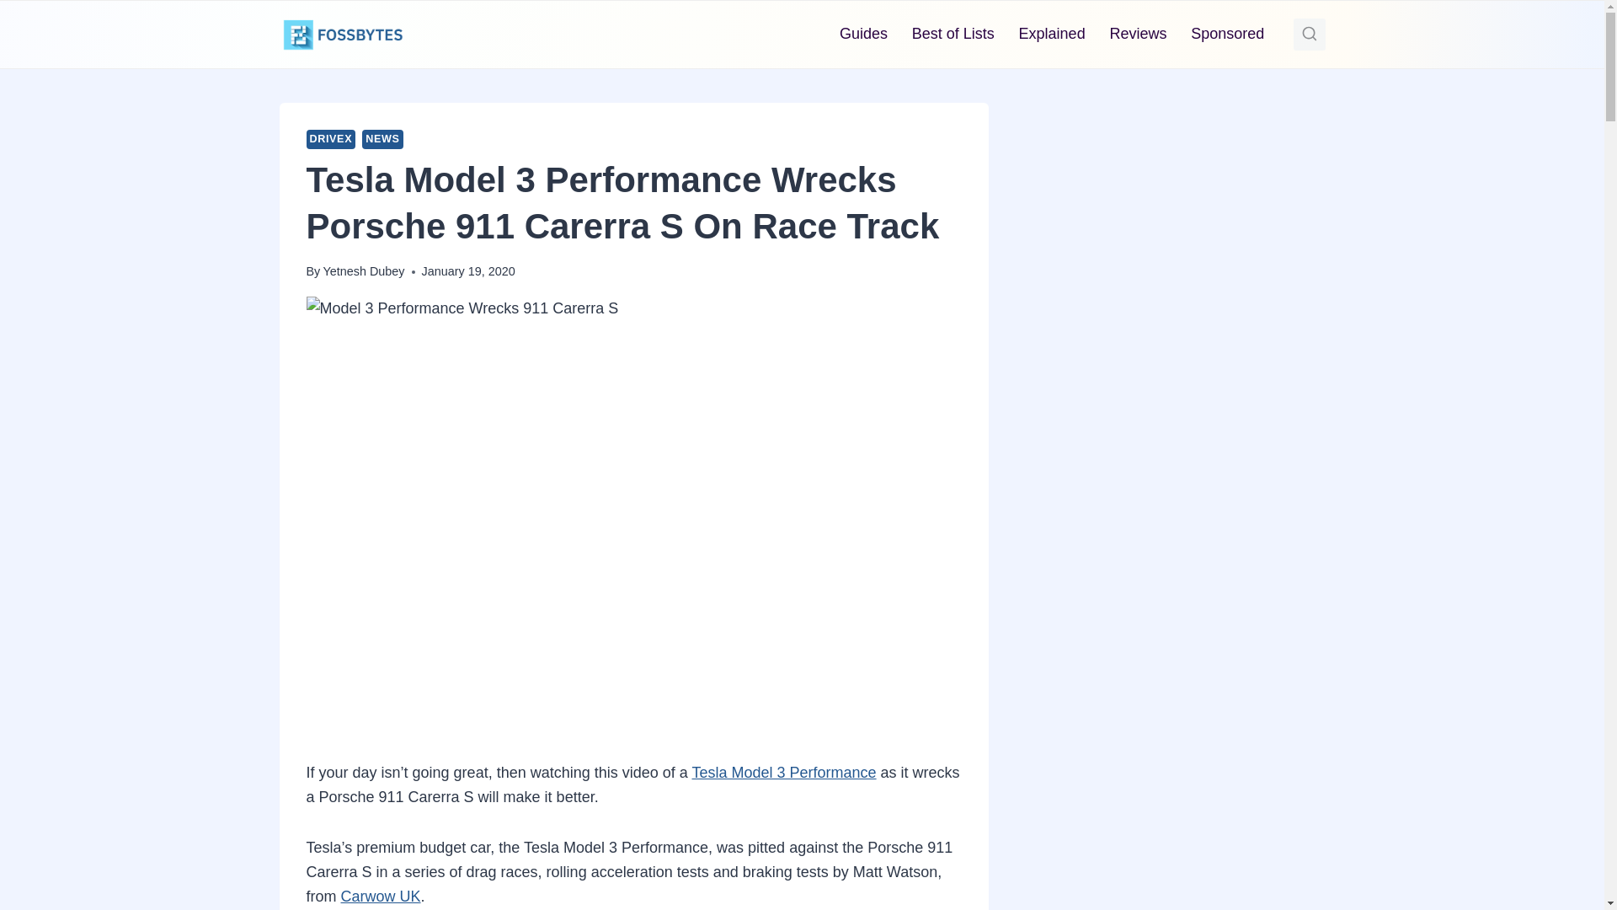  What do you see at coordinates (363, 271) in the screenshot?
I see `Yetnesh Dubey` at bounding box center [363, 271].